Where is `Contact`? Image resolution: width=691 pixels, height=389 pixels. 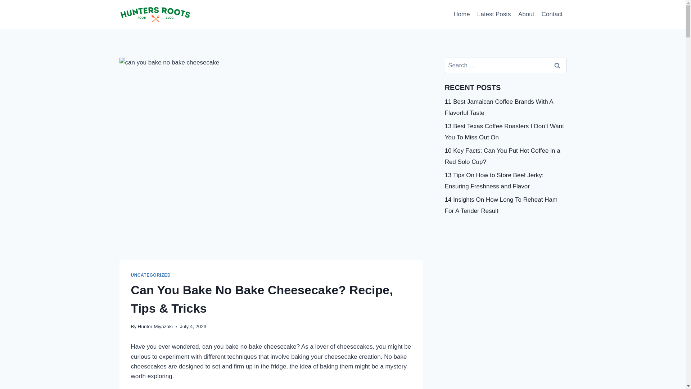
Contact is located at coordinates (552, 14).